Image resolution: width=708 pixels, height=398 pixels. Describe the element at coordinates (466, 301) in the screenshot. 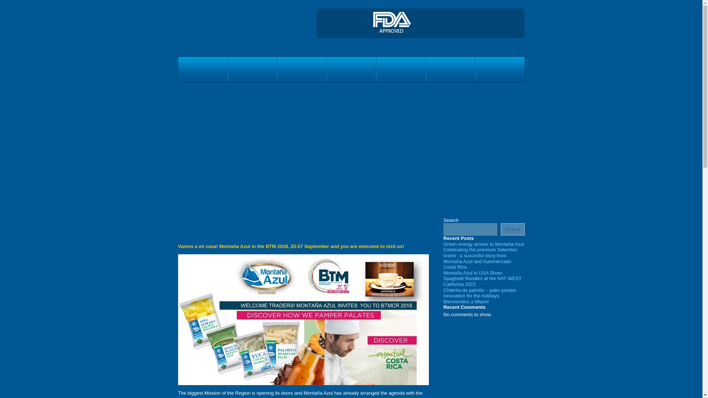

I see `Bienvenidos a Miami!` at that location.